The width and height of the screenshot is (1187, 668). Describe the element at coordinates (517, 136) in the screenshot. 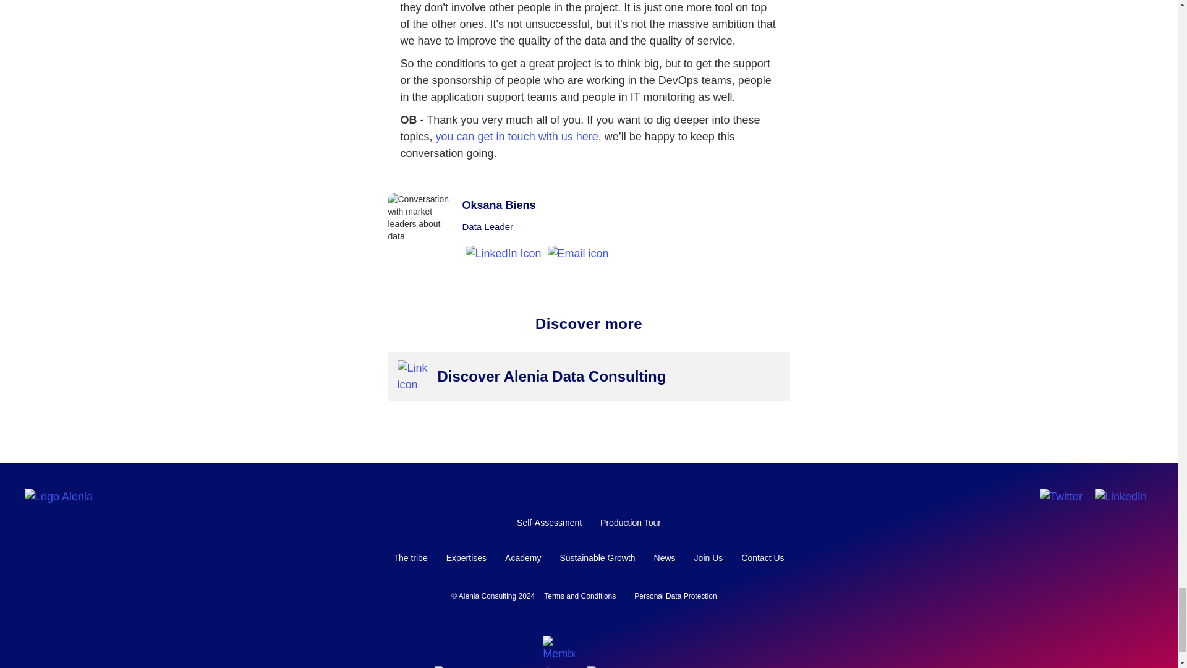

I see `you can get in touch with us here` at that location.